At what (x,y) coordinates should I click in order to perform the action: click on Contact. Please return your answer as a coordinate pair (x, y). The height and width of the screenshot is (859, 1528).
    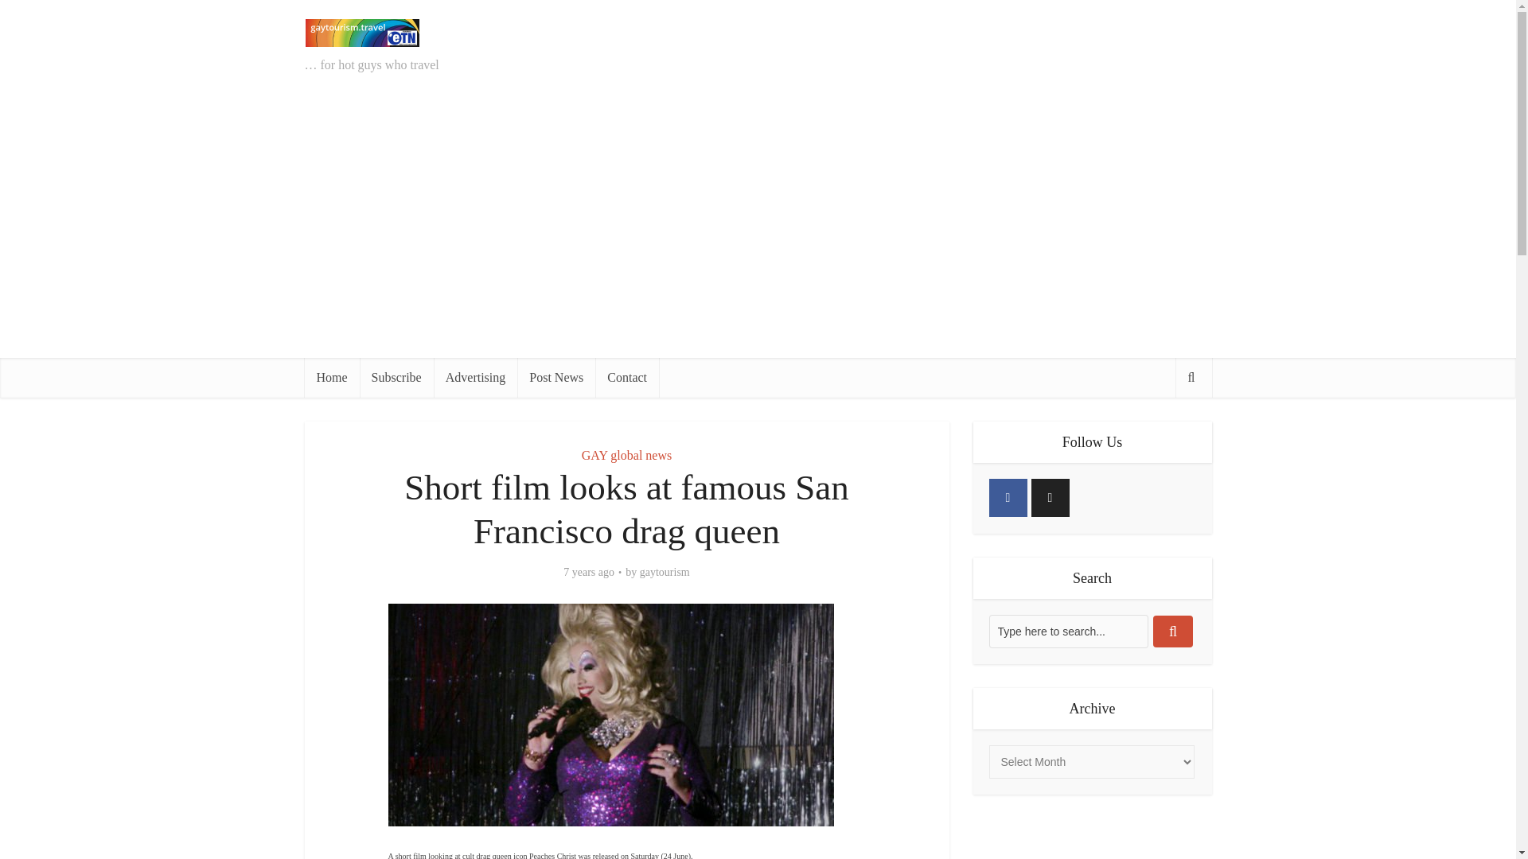
    Looking at the image, I should click on (627, 378).